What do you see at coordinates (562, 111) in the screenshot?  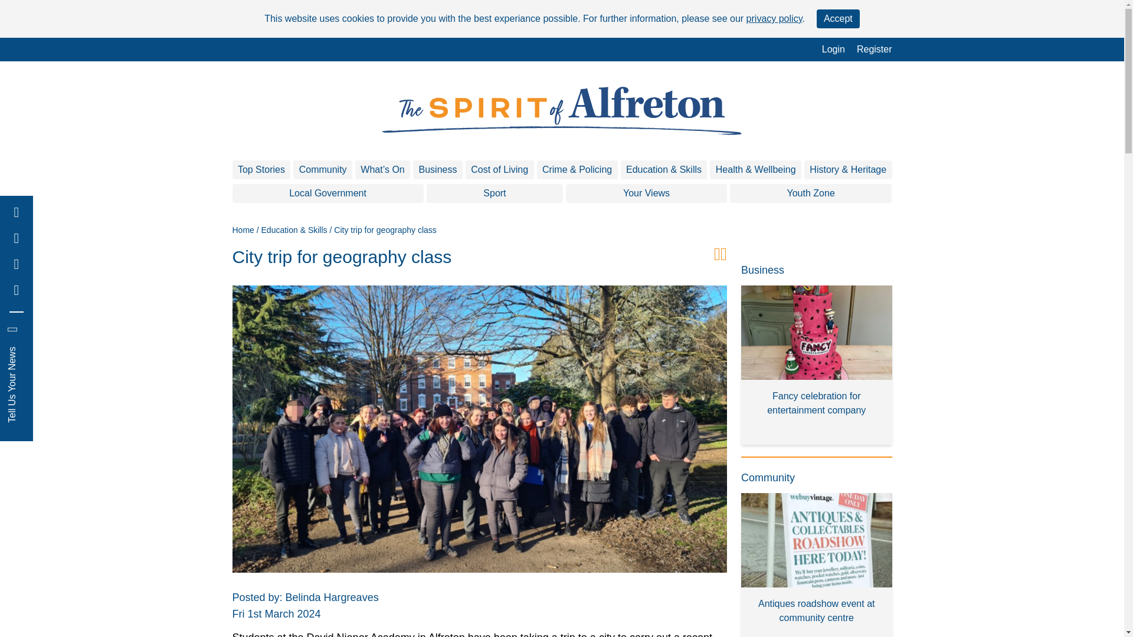 I see `The Spirit of Alfreton` at bounding box center [562, 111].